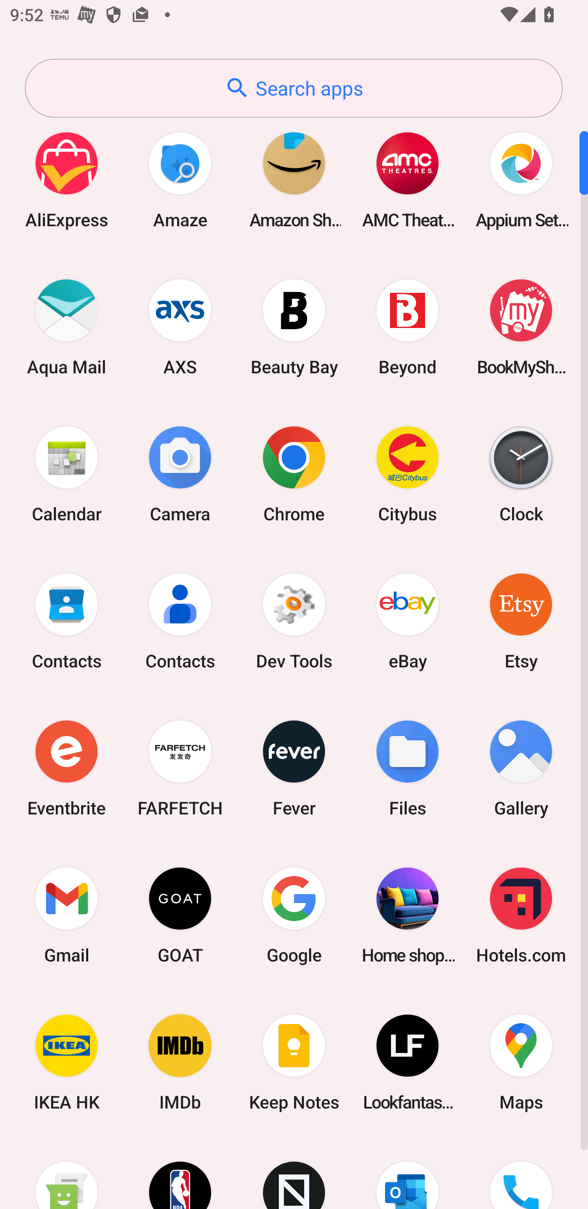 The height and width of the screenshot is (1209, 588). Describe the element at coordinates (521, 1063) in the screenshot. I see `Maps` at that location.